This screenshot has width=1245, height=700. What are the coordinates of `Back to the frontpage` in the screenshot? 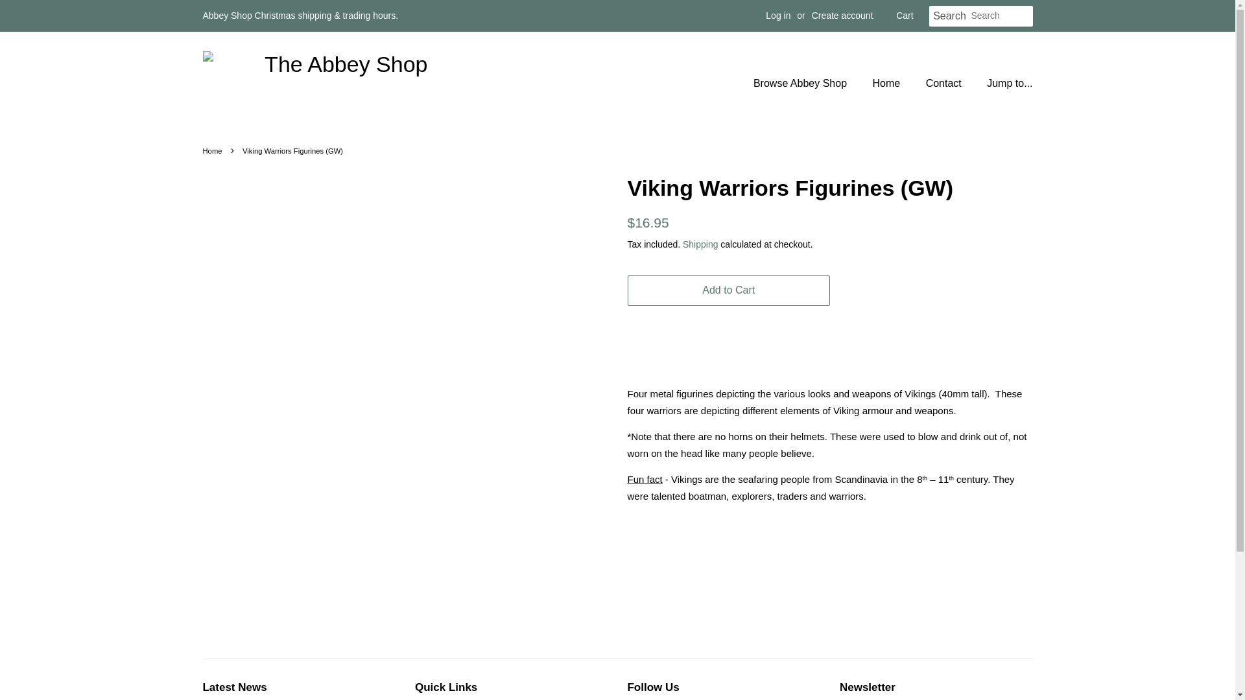 It's located at (213, 150).